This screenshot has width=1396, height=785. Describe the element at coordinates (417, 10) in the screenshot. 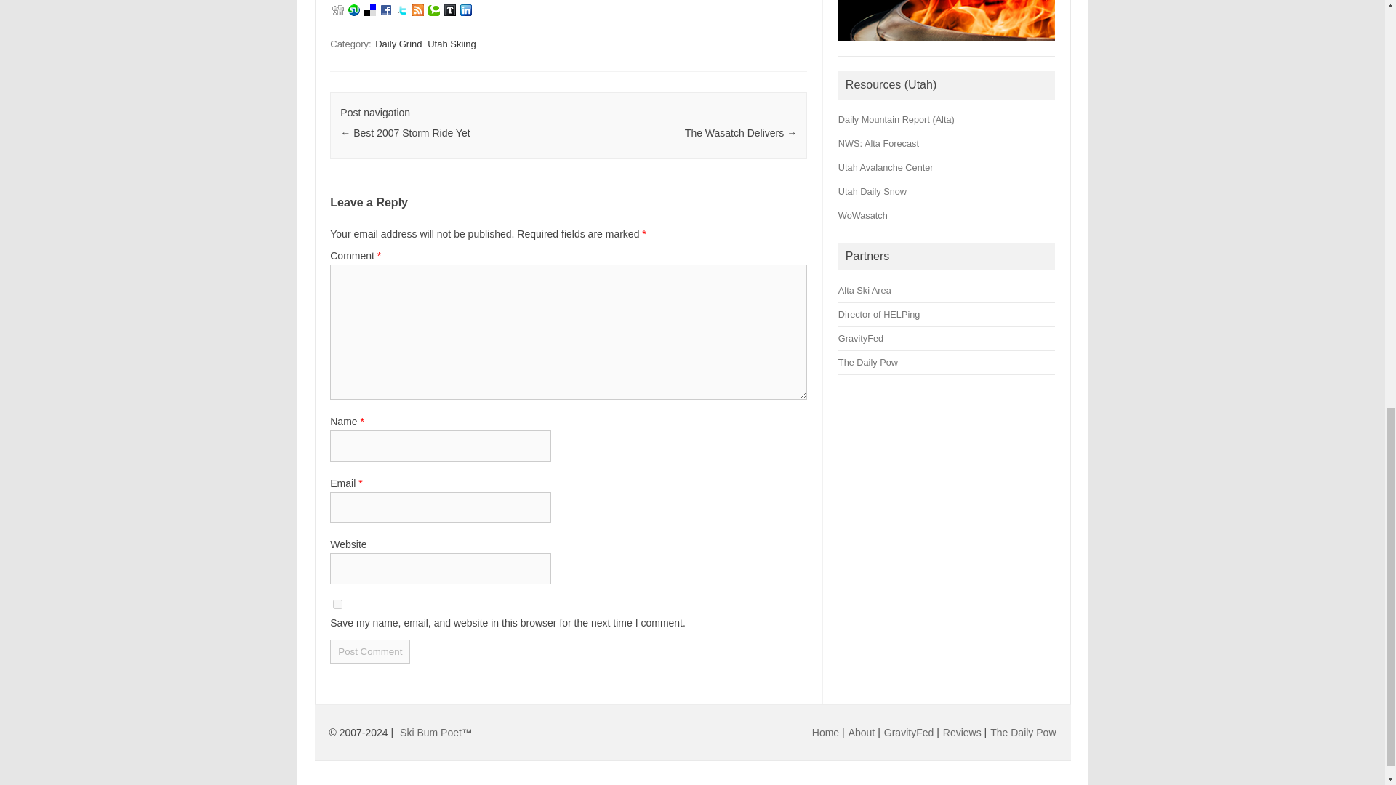

I see `RSS` at that location.